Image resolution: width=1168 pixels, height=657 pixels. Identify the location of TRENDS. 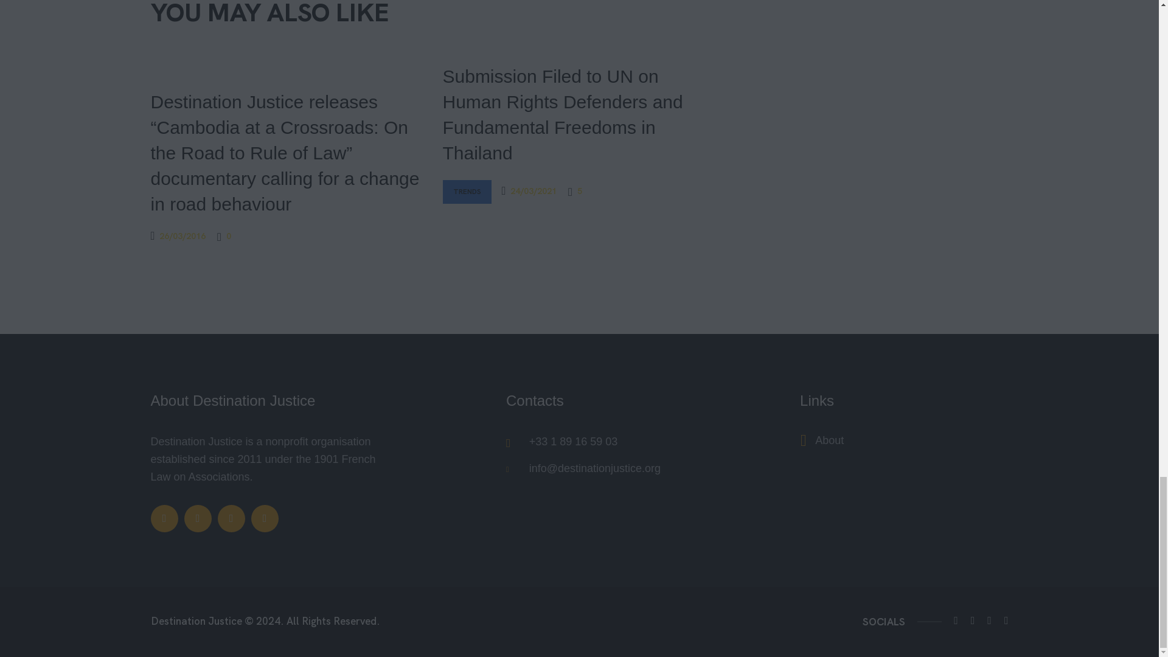
(467, 192).